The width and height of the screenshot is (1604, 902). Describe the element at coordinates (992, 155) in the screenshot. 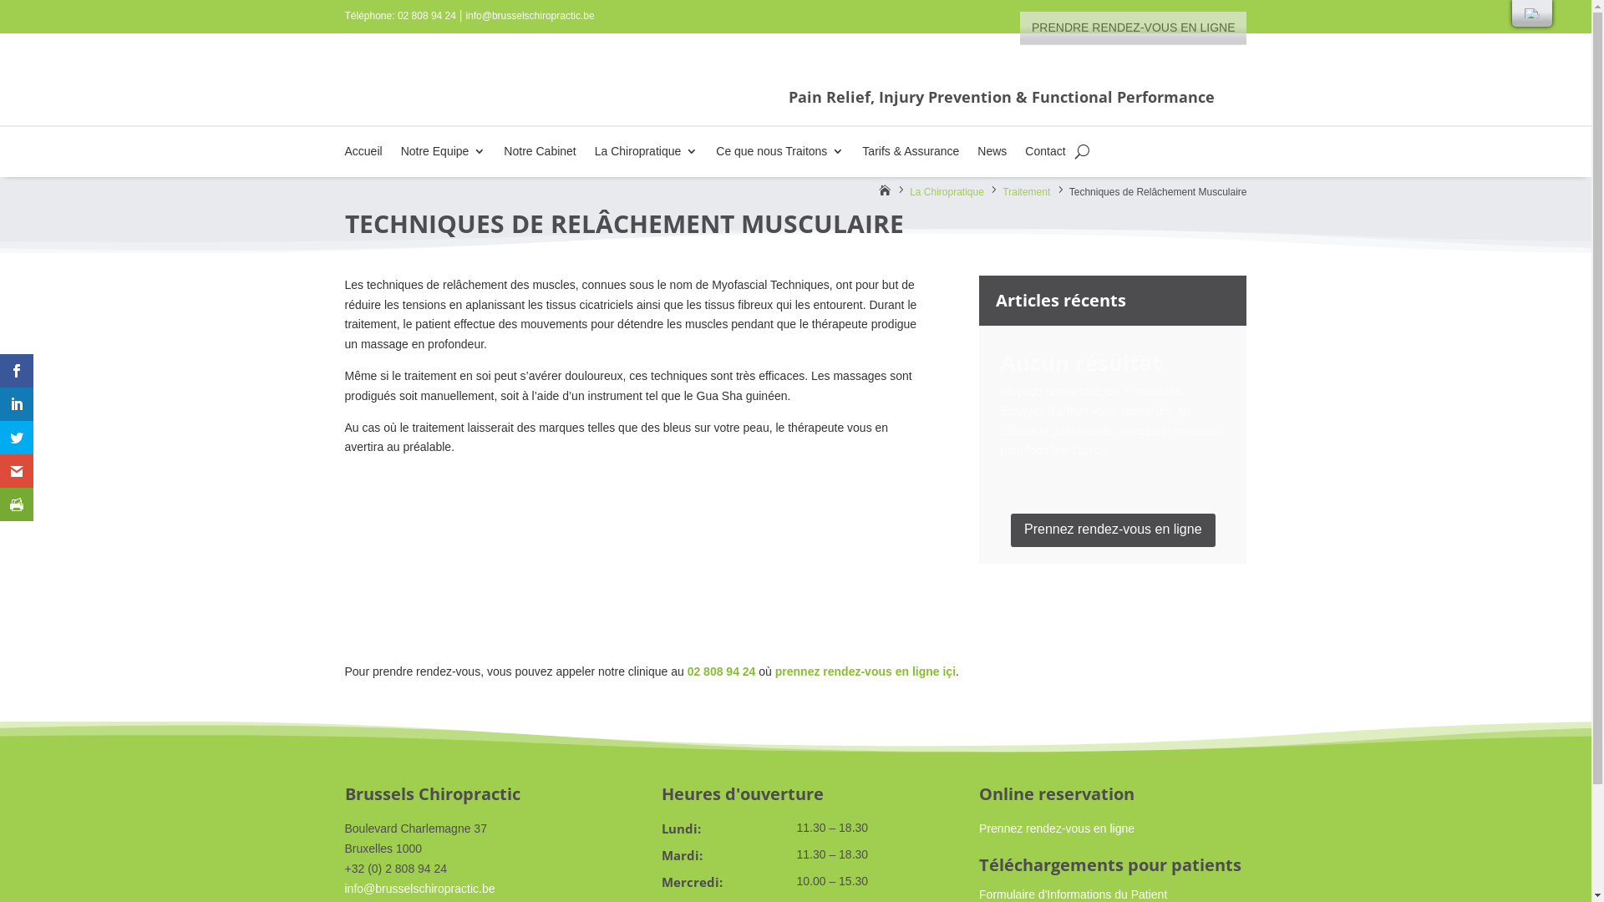

I see `News` at that location.